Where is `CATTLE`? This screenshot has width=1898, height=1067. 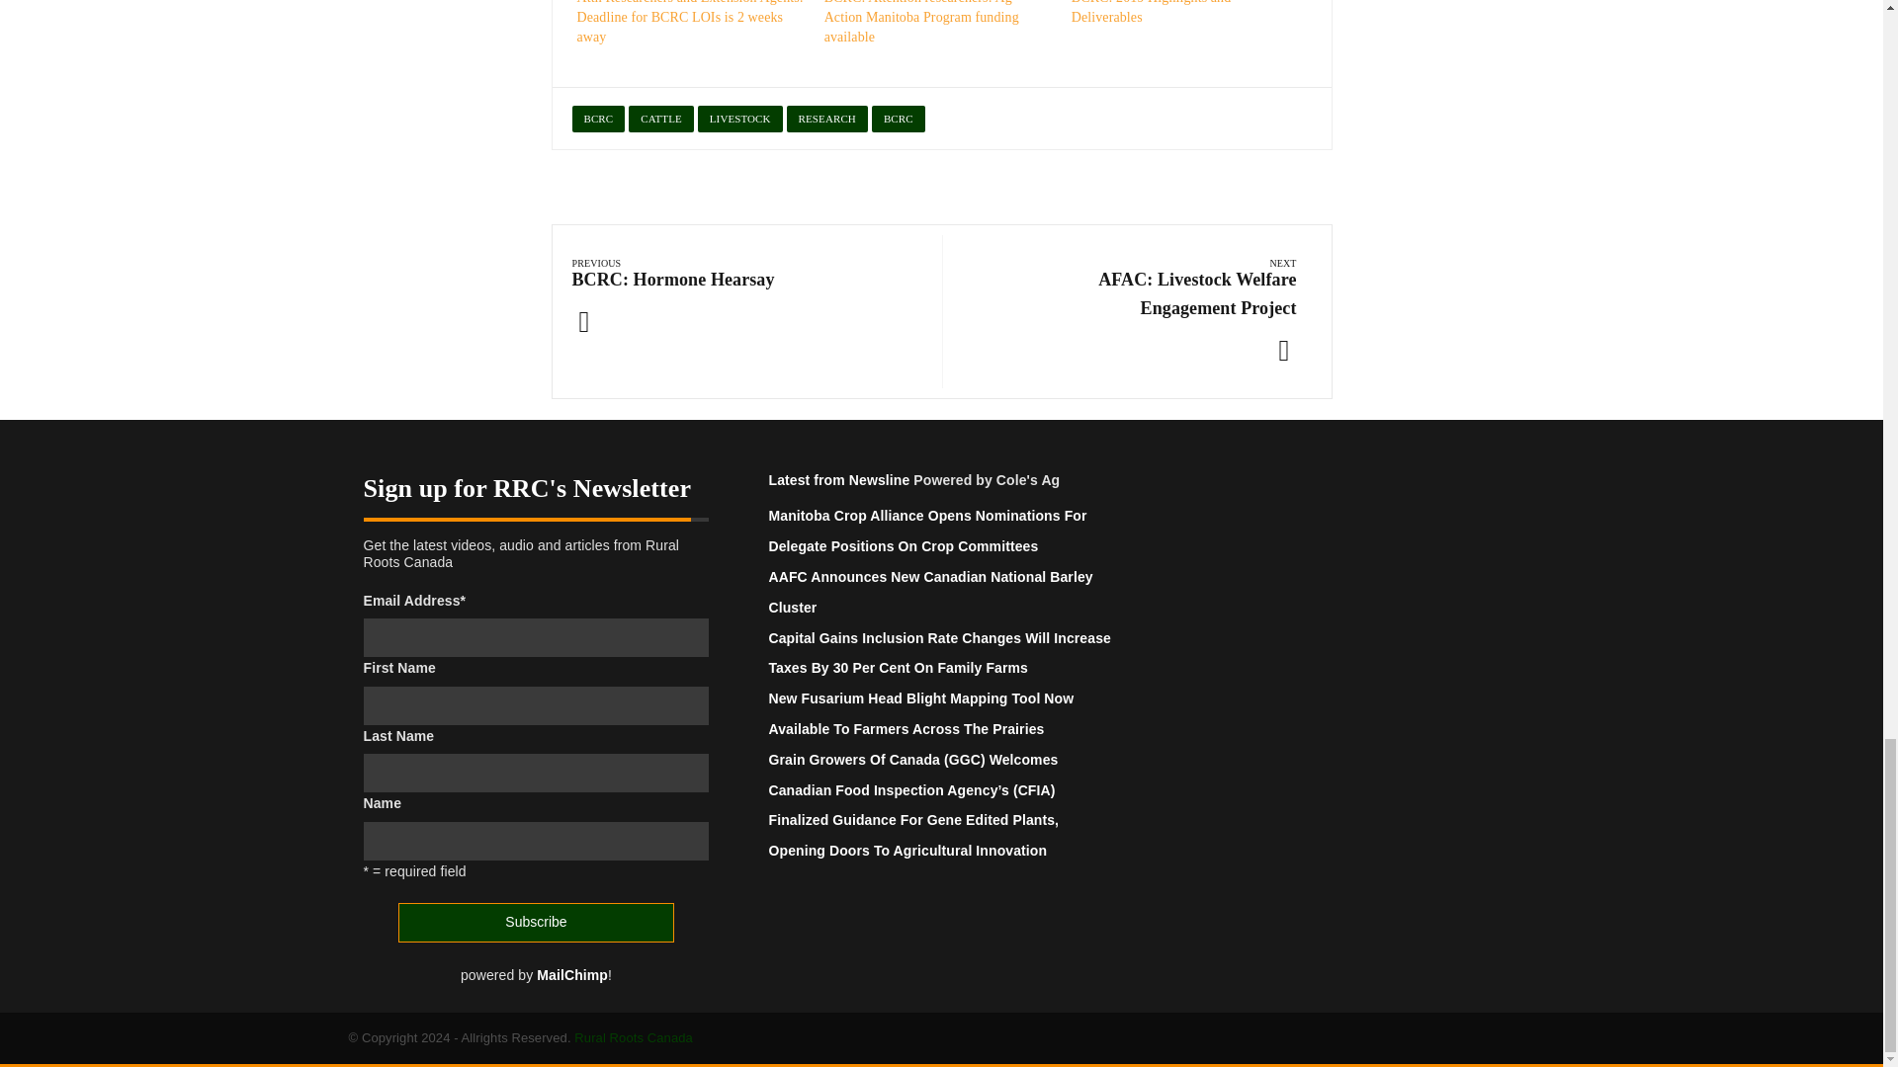
CATTLE is located at coordinates (660, 119).